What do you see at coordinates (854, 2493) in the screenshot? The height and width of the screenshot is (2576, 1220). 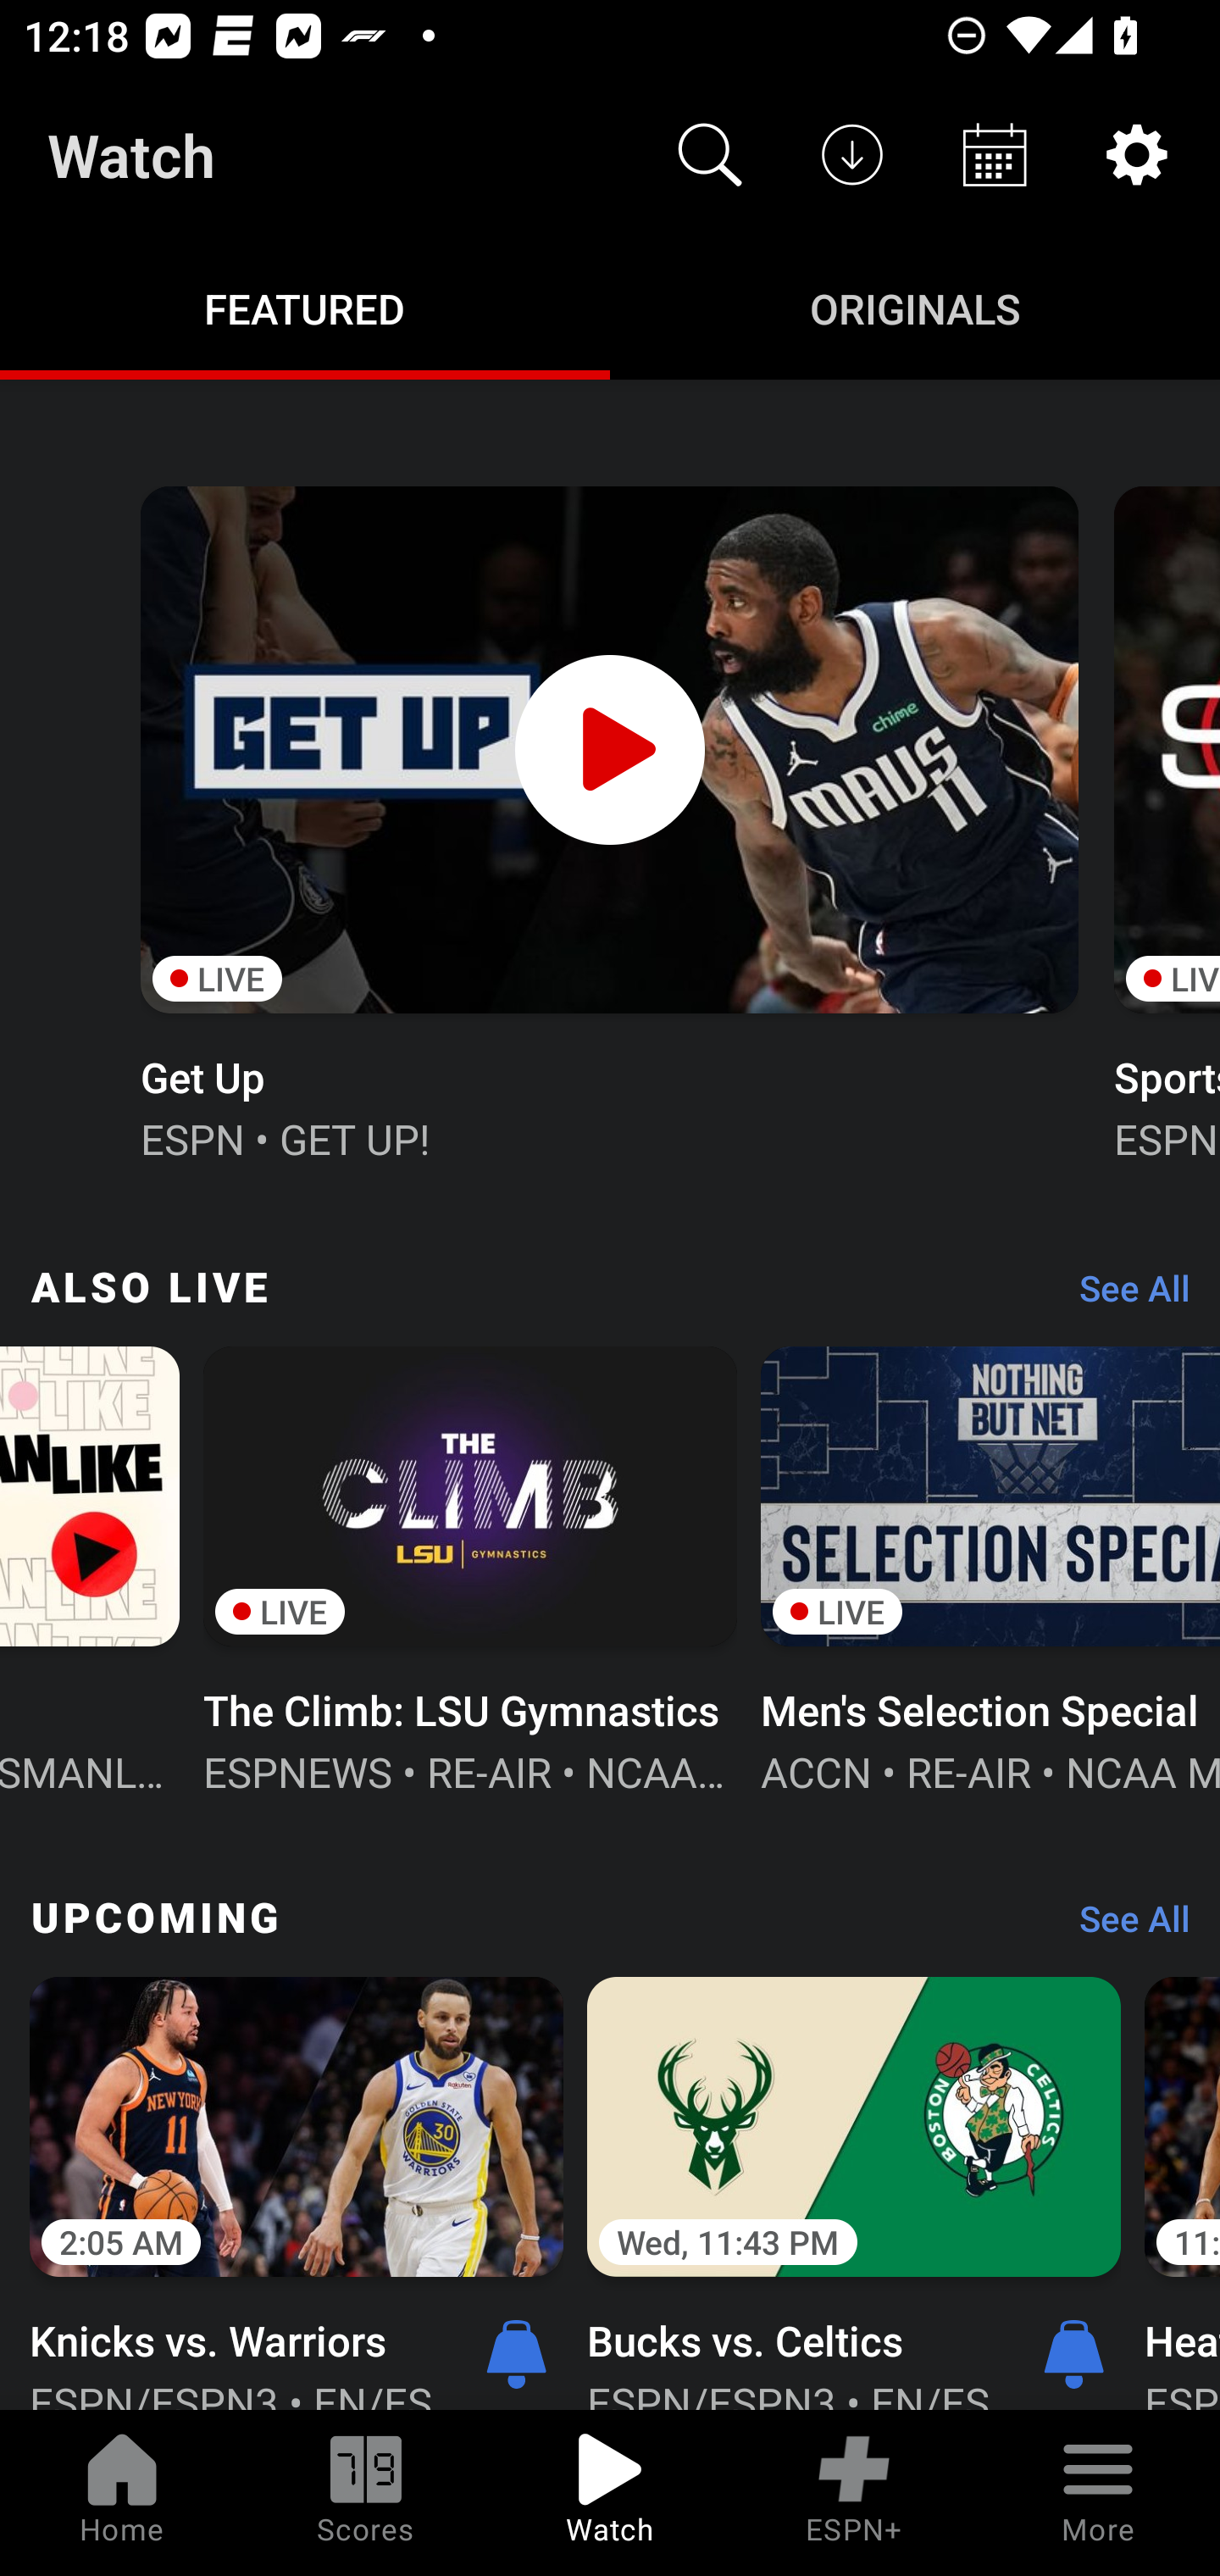 I see `ESPN+` at bounding box center [854, 2493].